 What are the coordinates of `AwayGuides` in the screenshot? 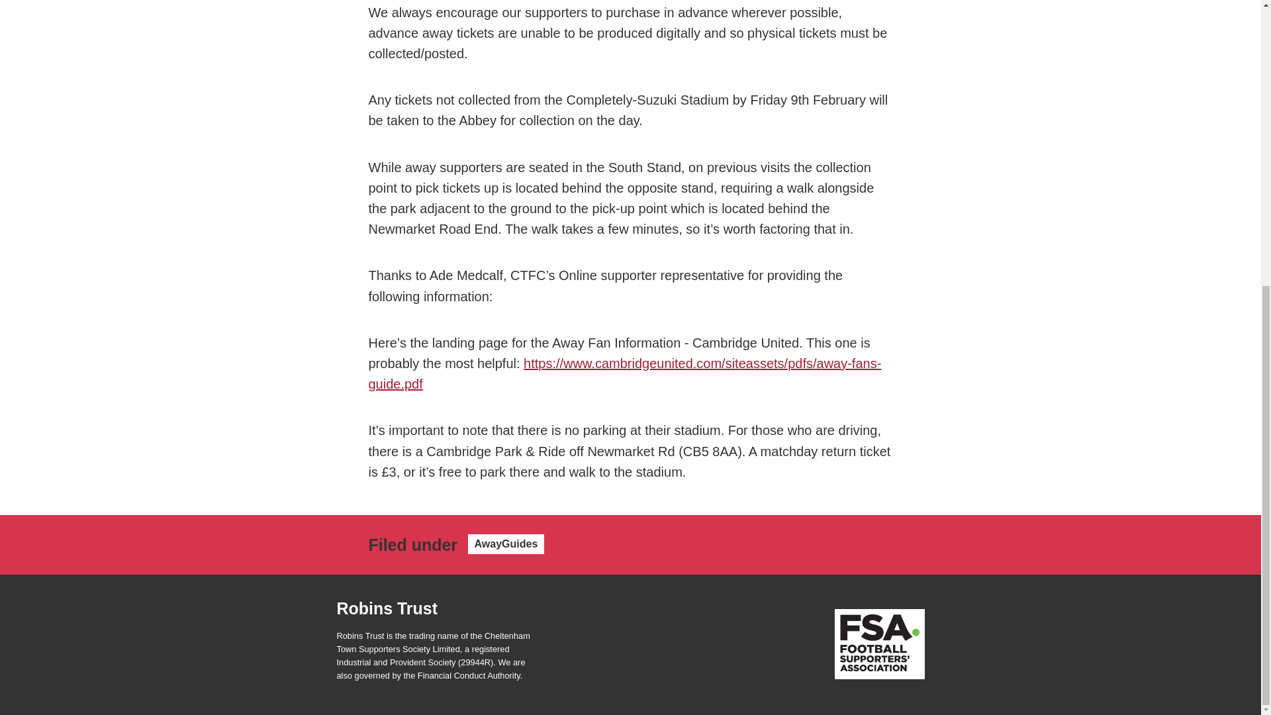 It's located at (506, 544).